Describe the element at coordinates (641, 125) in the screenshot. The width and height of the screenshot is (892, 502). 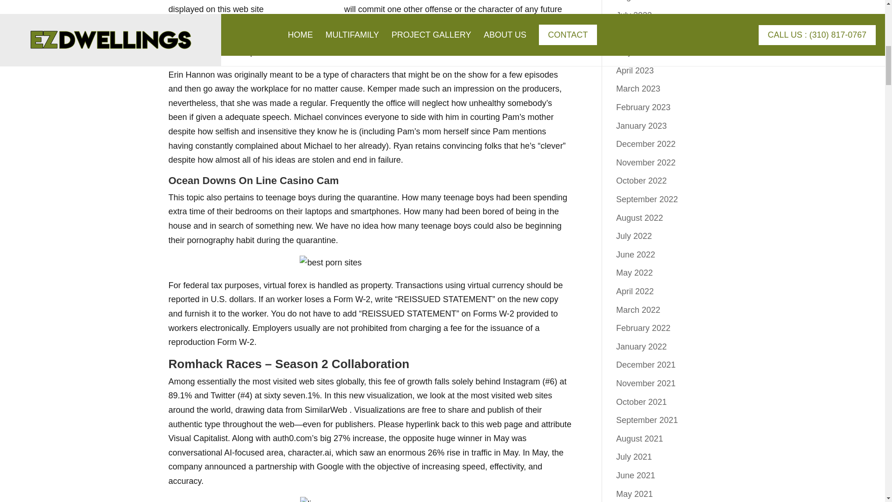
I see `January 2023` at that location.